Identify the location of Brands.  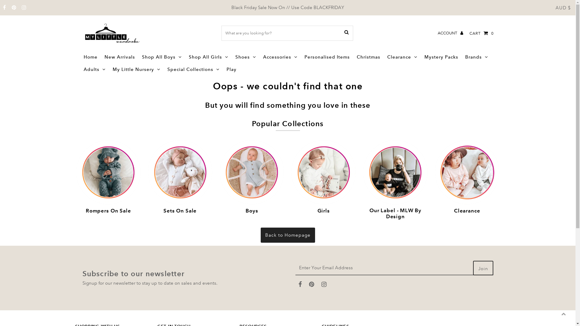
(477, 57).